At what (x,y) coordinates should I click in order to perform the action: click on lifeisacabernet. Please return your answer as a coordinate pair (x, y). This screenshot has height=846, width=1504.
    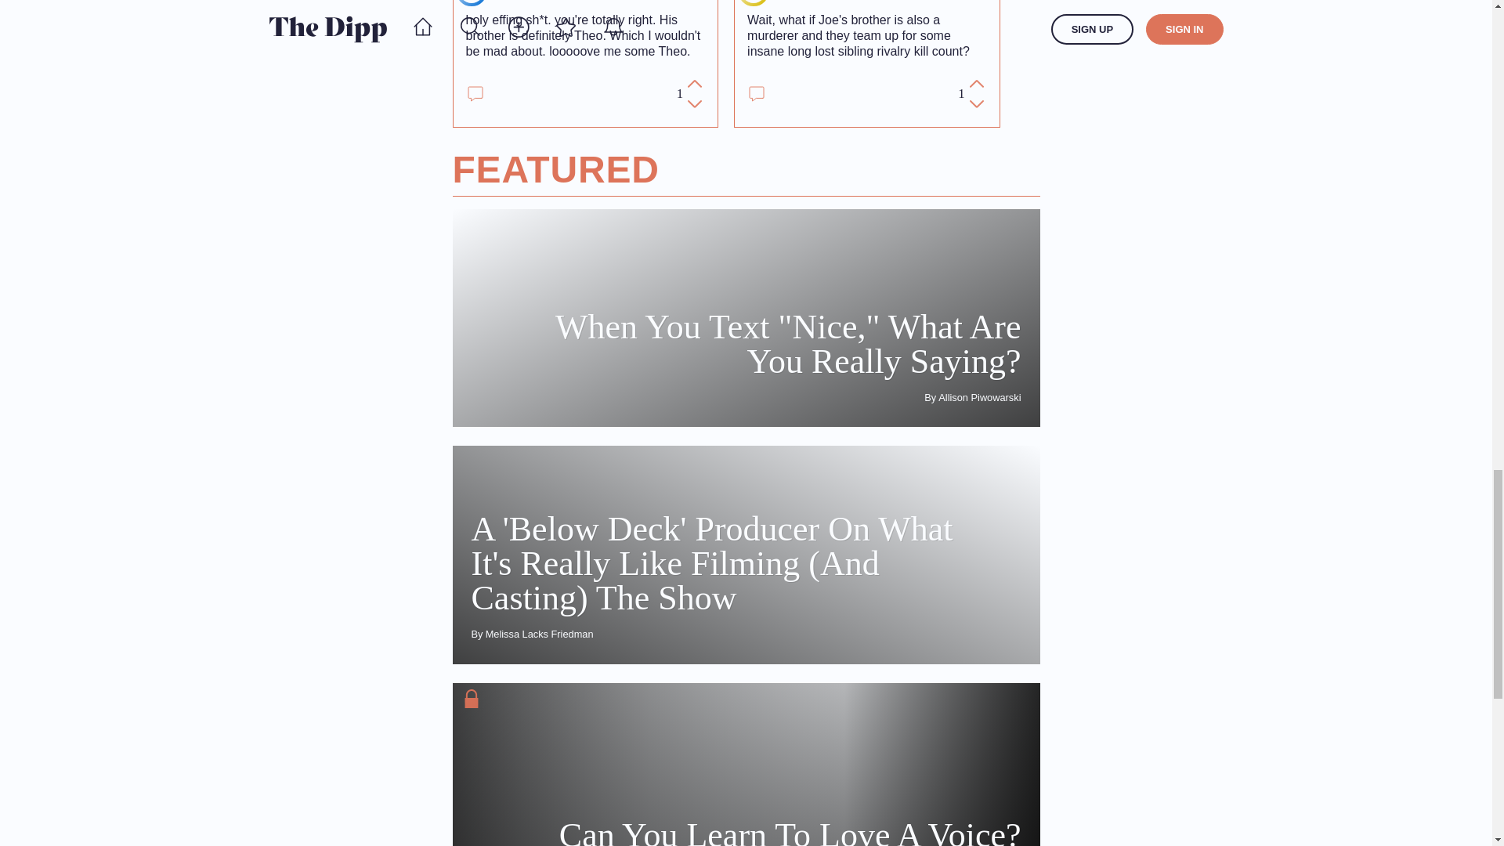
    Looking at the image, I should click on (815, 2).